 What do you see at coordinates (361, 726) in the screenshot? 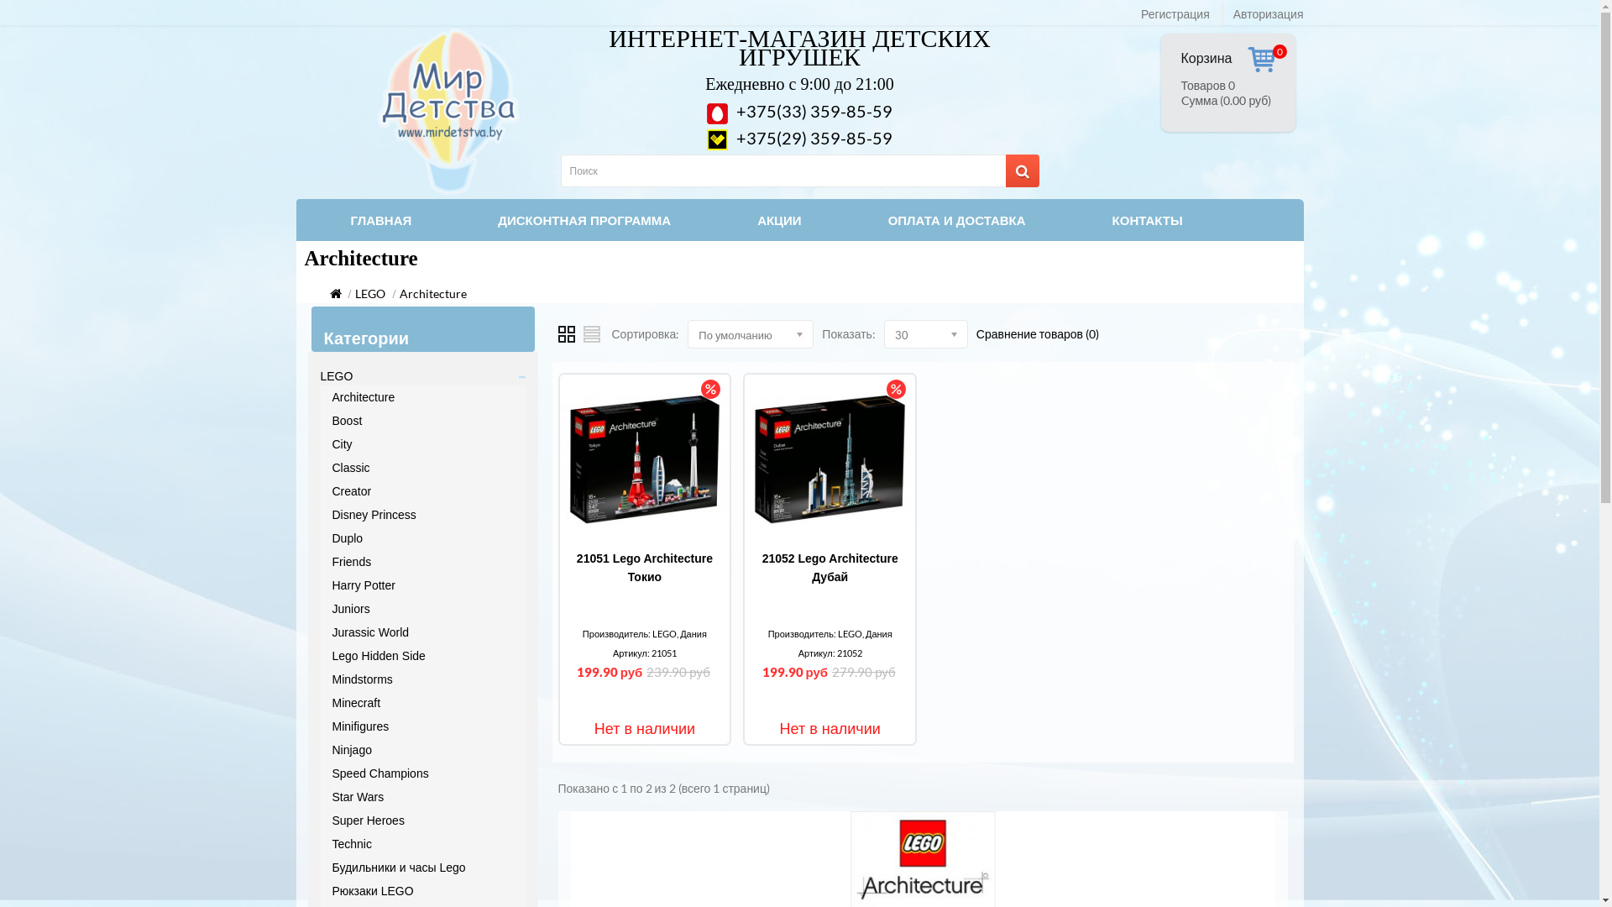
I see `Minifigures` at bounding box center [361, 726].